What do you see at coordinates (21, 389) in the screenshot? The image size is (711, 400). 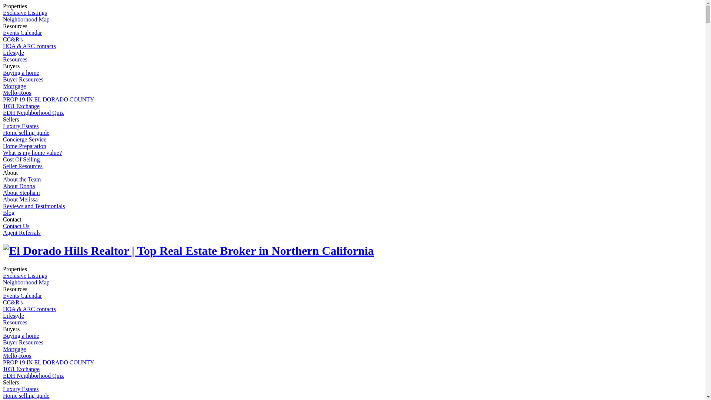 I see `Luxury Estates` at bounding box center [21, 389].